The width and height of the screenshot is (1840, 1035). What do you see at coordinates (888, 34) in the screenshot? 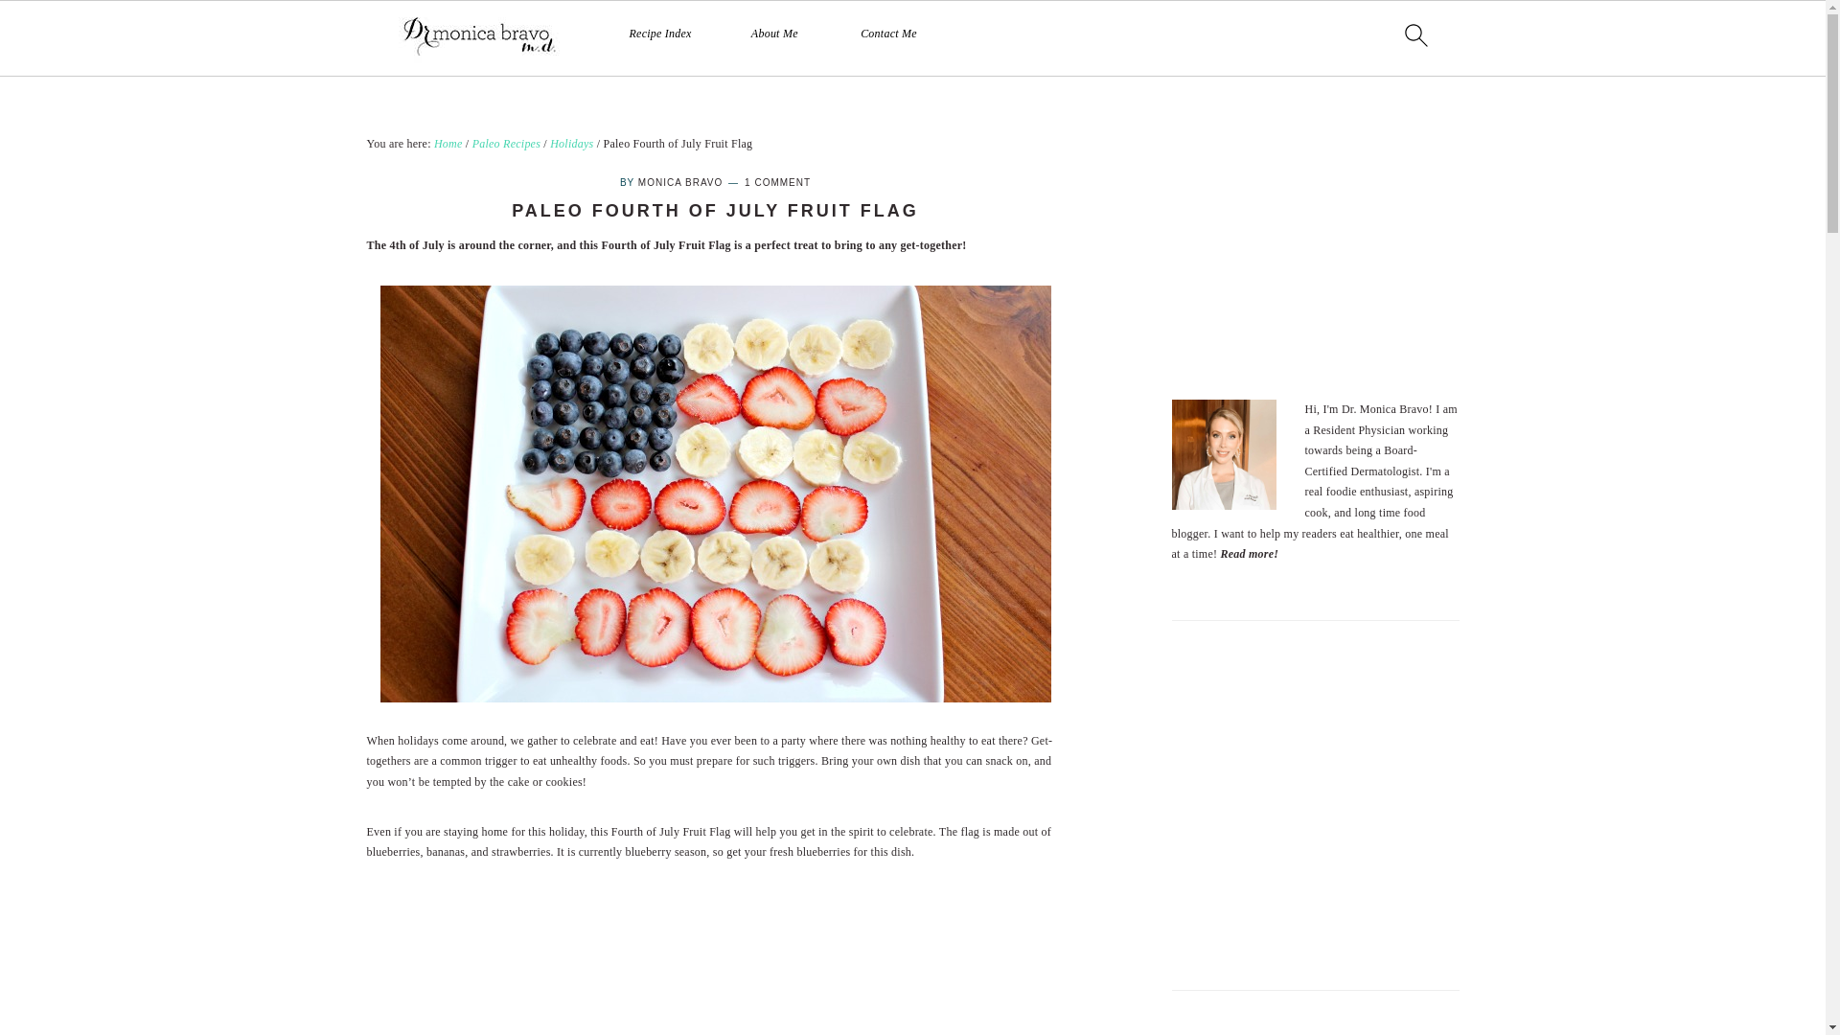
I see `Contact Me` at bounding box center [888, 34].